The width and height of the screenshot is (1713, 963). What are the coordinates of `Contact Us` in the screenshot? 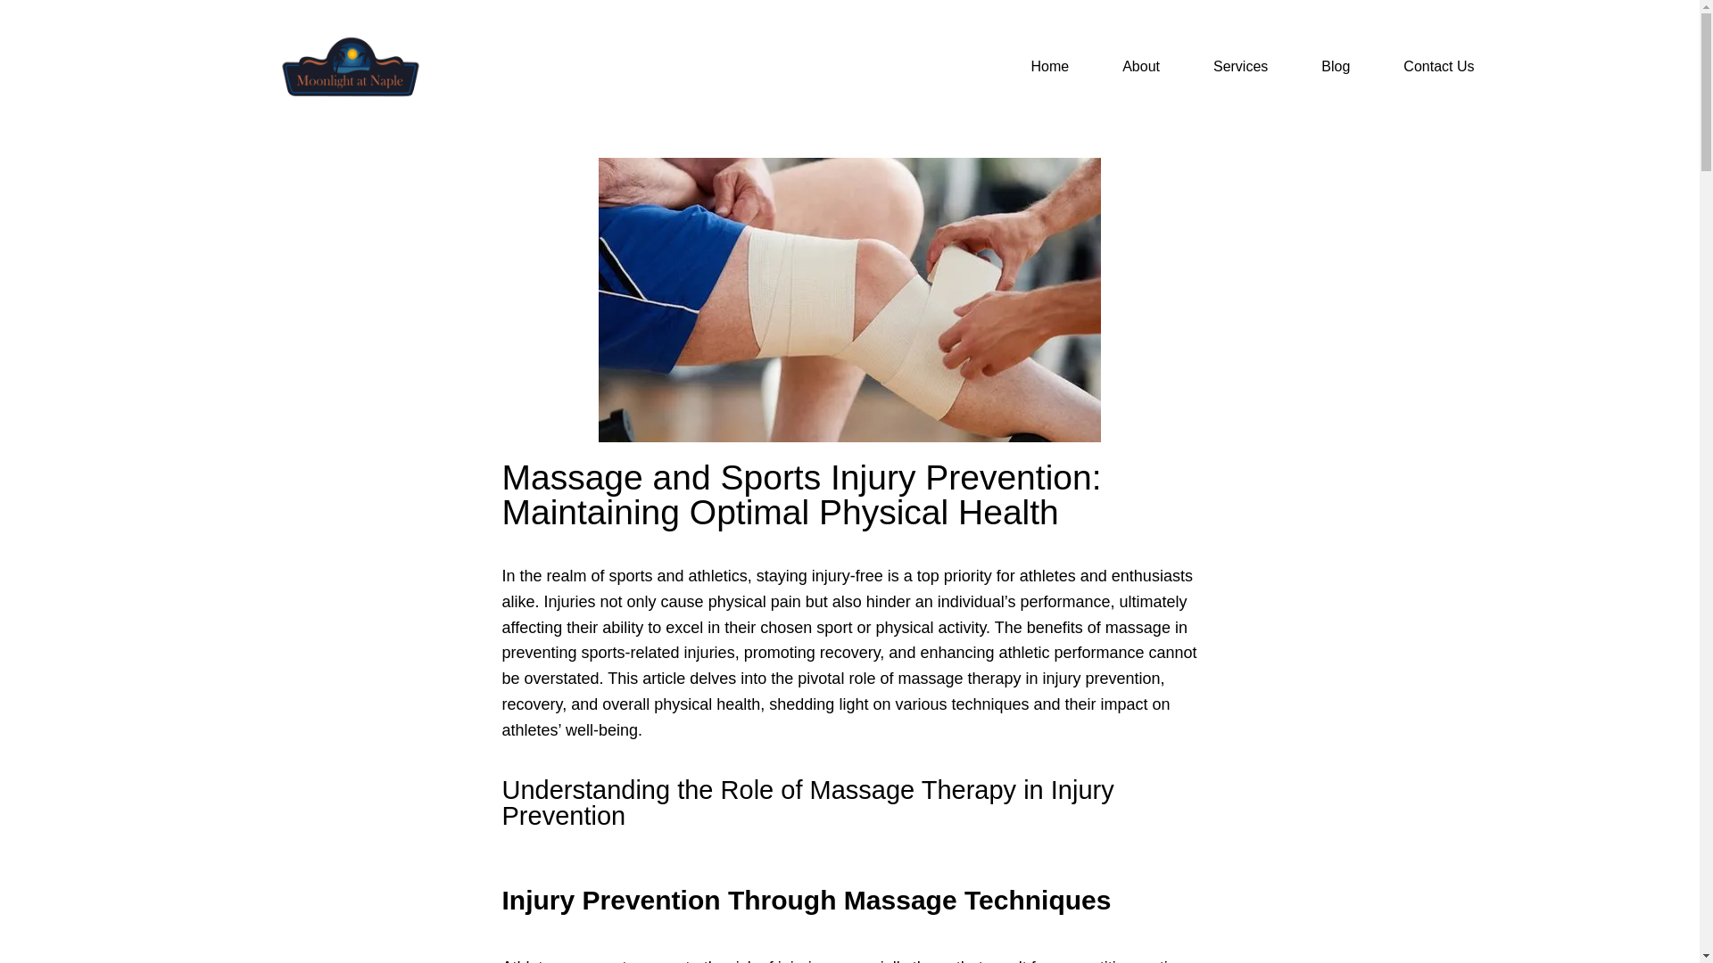 It's located at (1438, 66).